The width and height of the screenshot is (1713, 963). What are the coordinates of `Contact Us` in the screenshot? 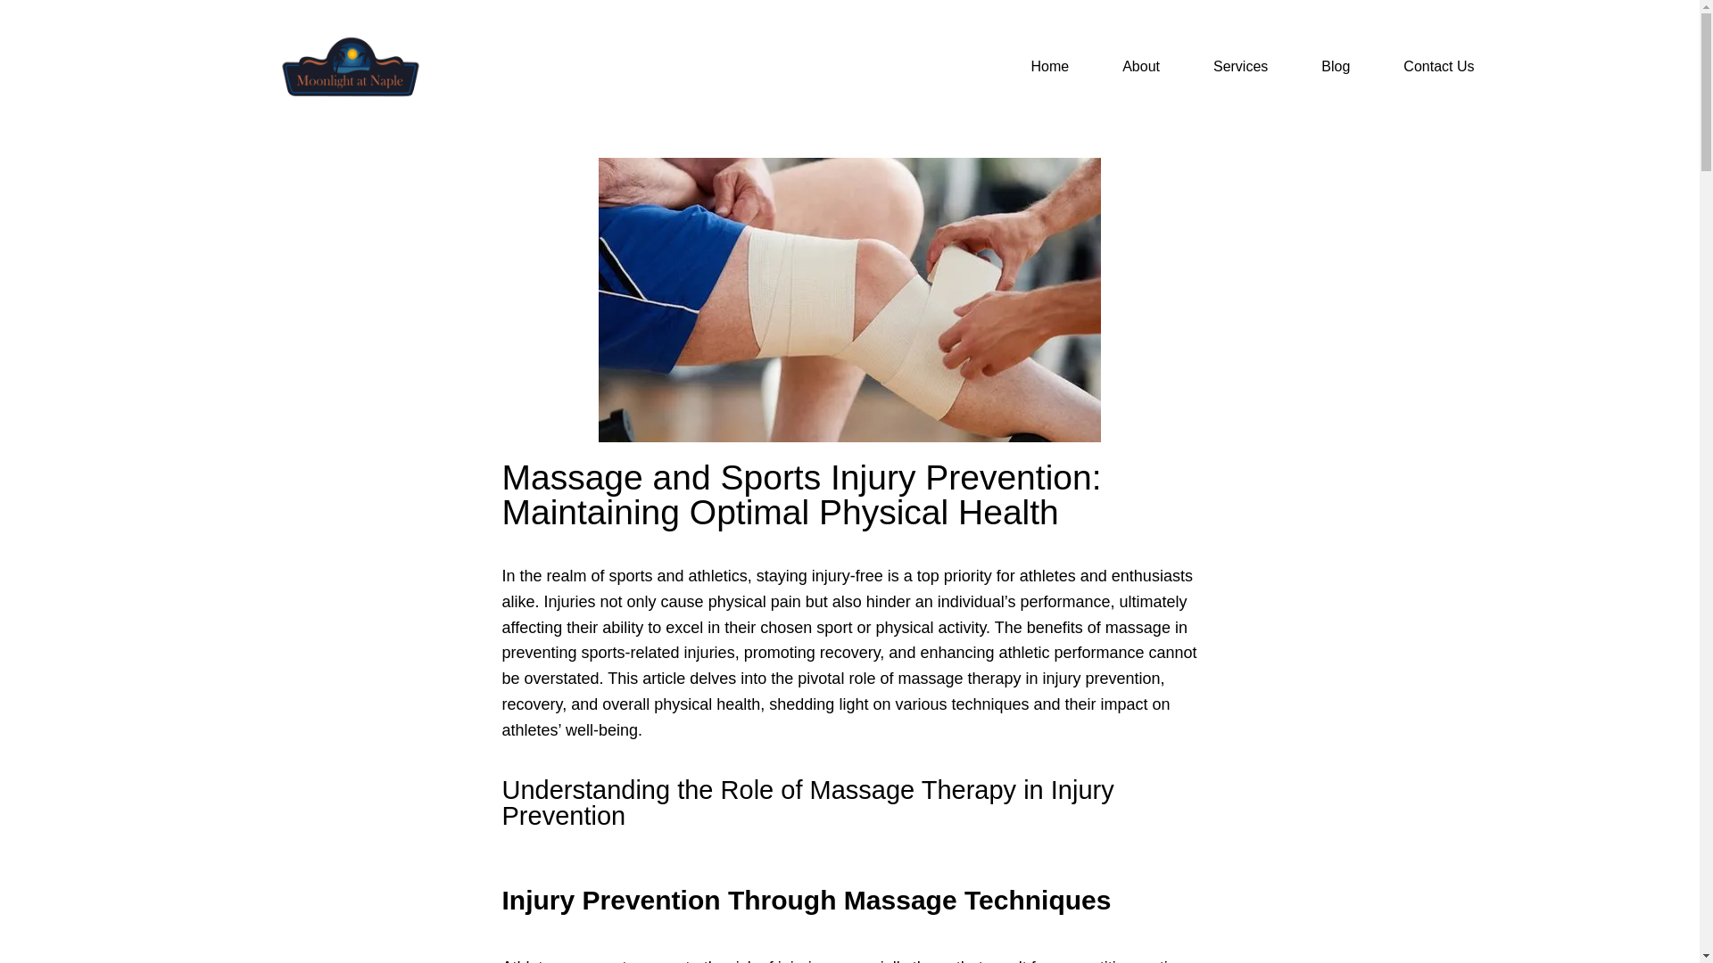 It's located at (1438, 66).